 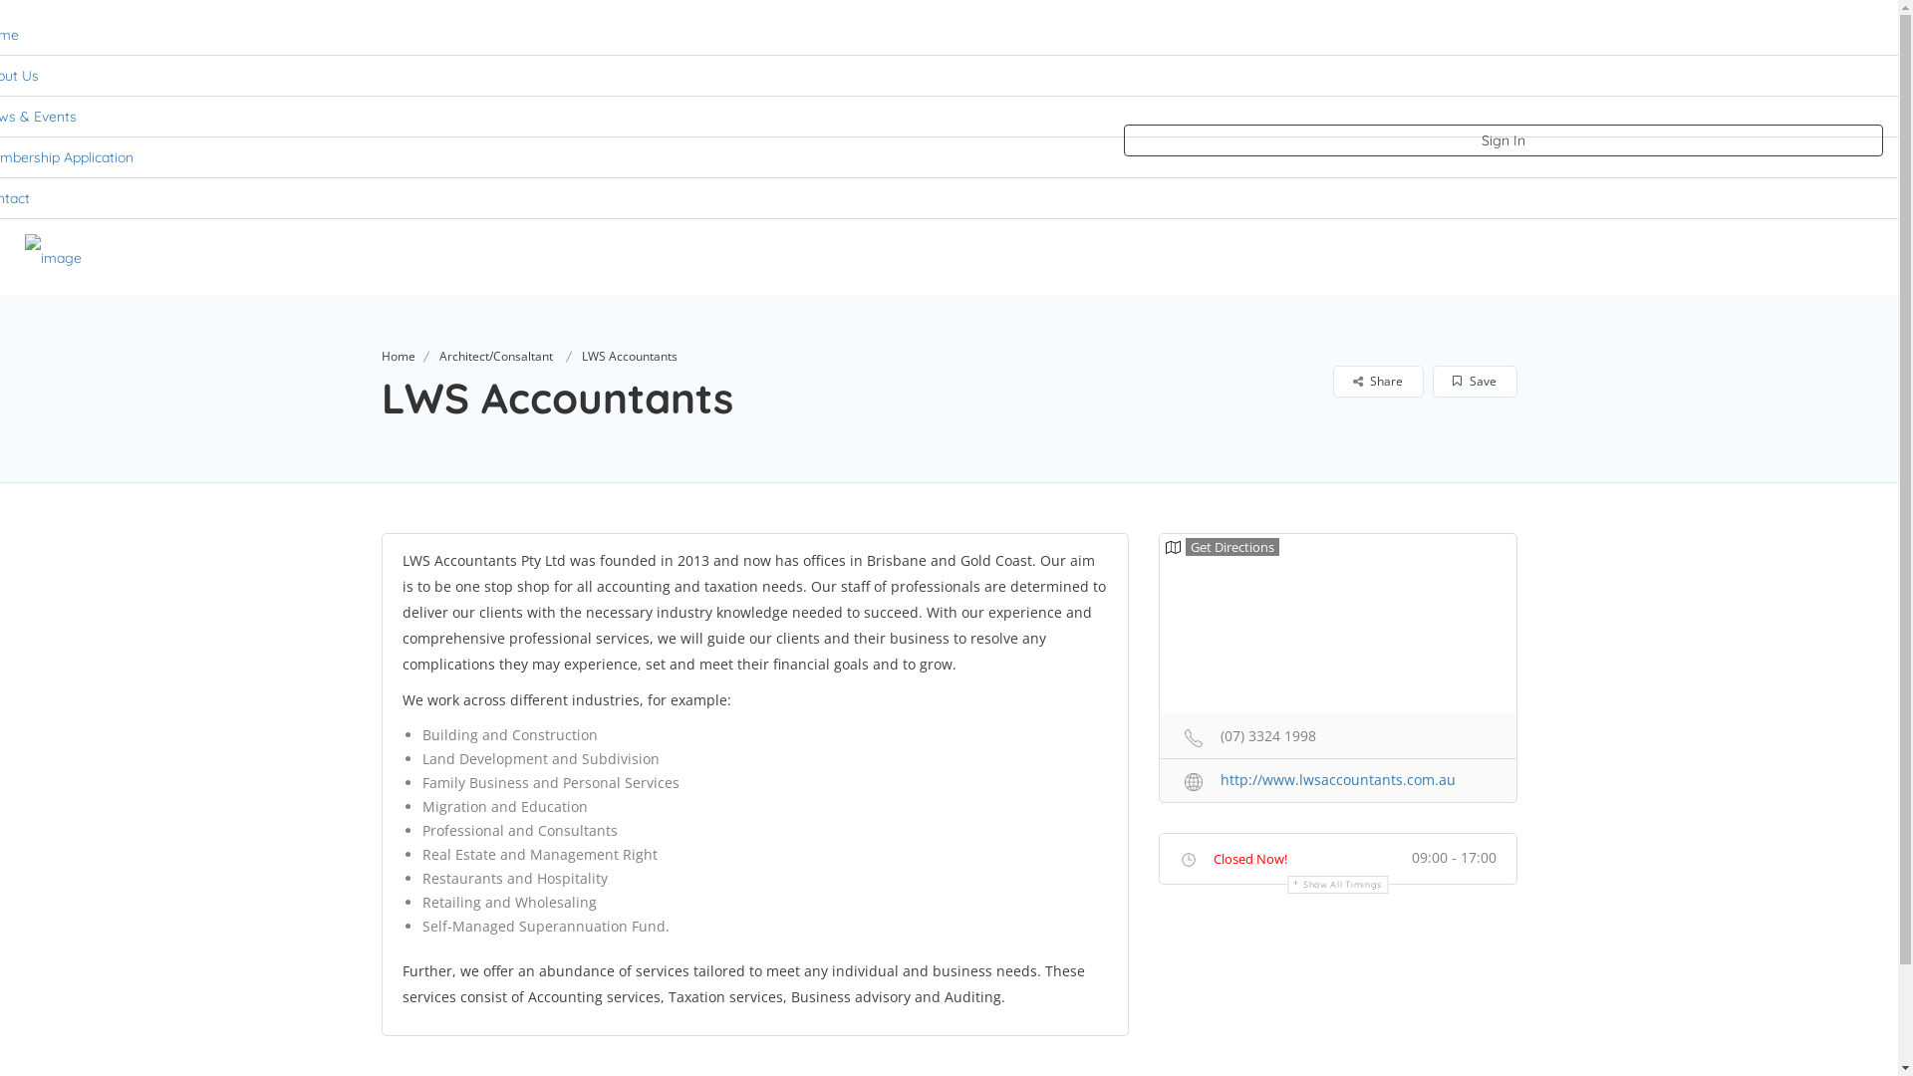 What do you see at coordinates (1223, 547) in the screenshot?
I see `Get Directions` at bounding box center [1223, 547].